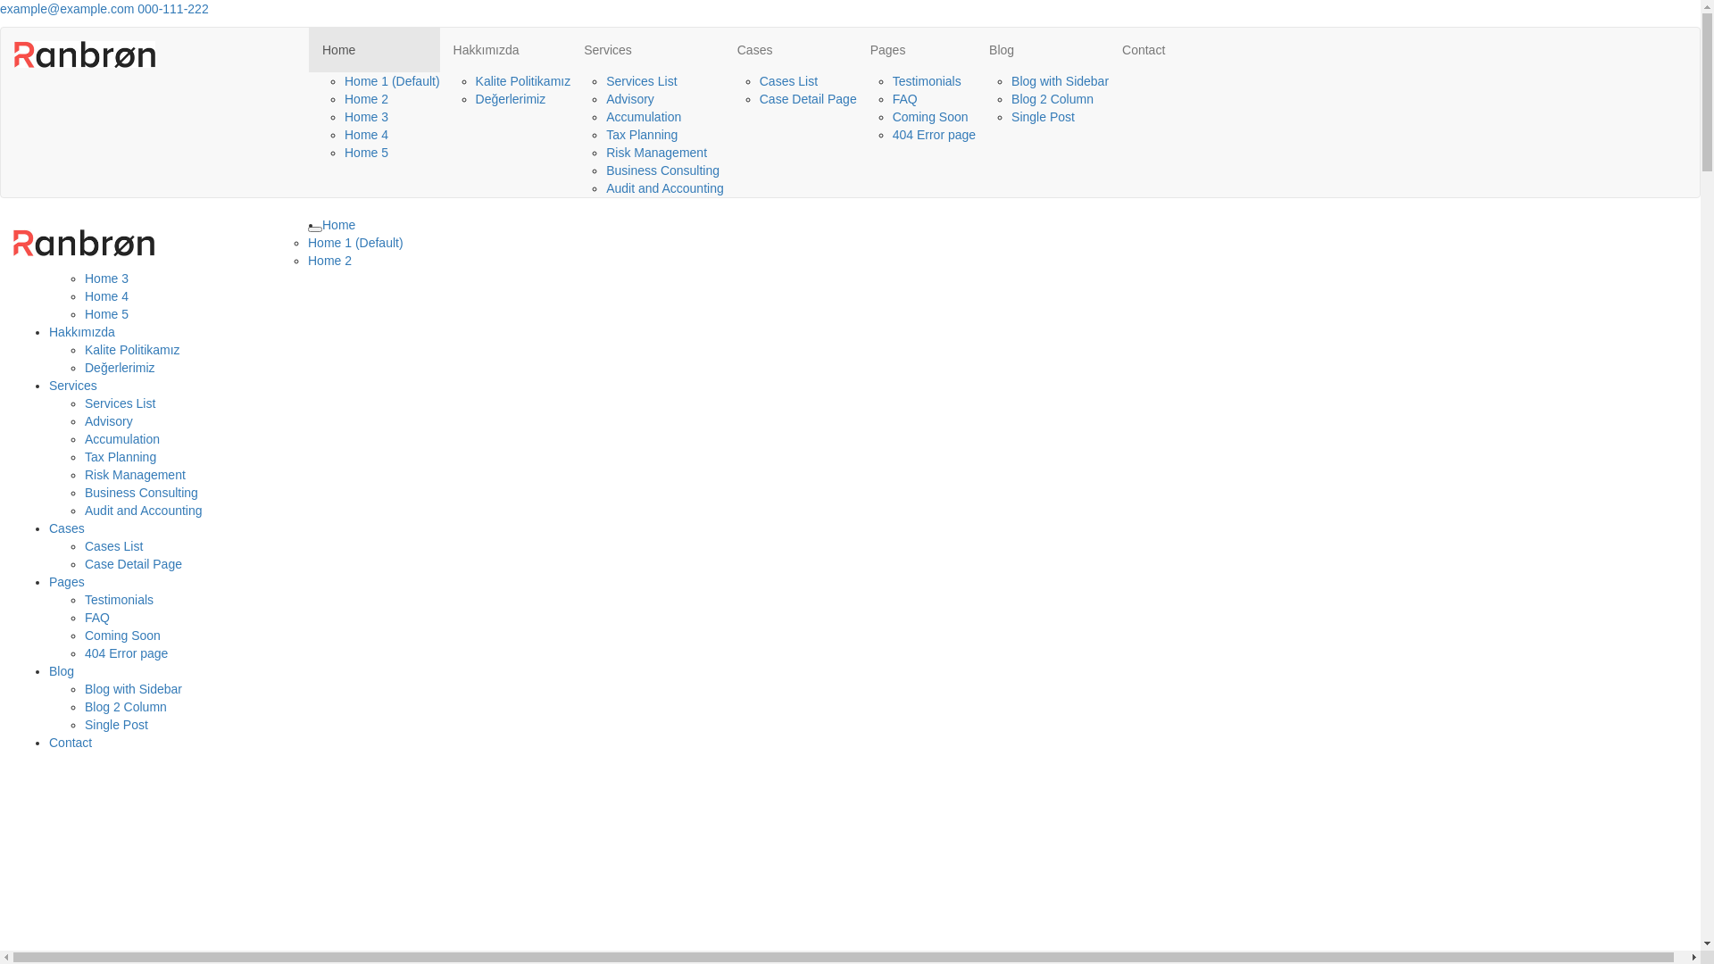 This screenshot has height=964, width=1714. Describe the element at coordinates (927, 81) in the screenshot. I see `Testimonials` at that location.